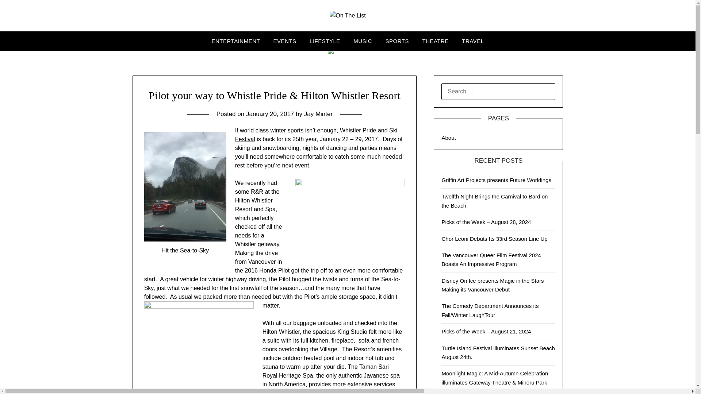  Describe the element at coordinates (285, 41) in the screenshot. I see `EVENTS` at that location.